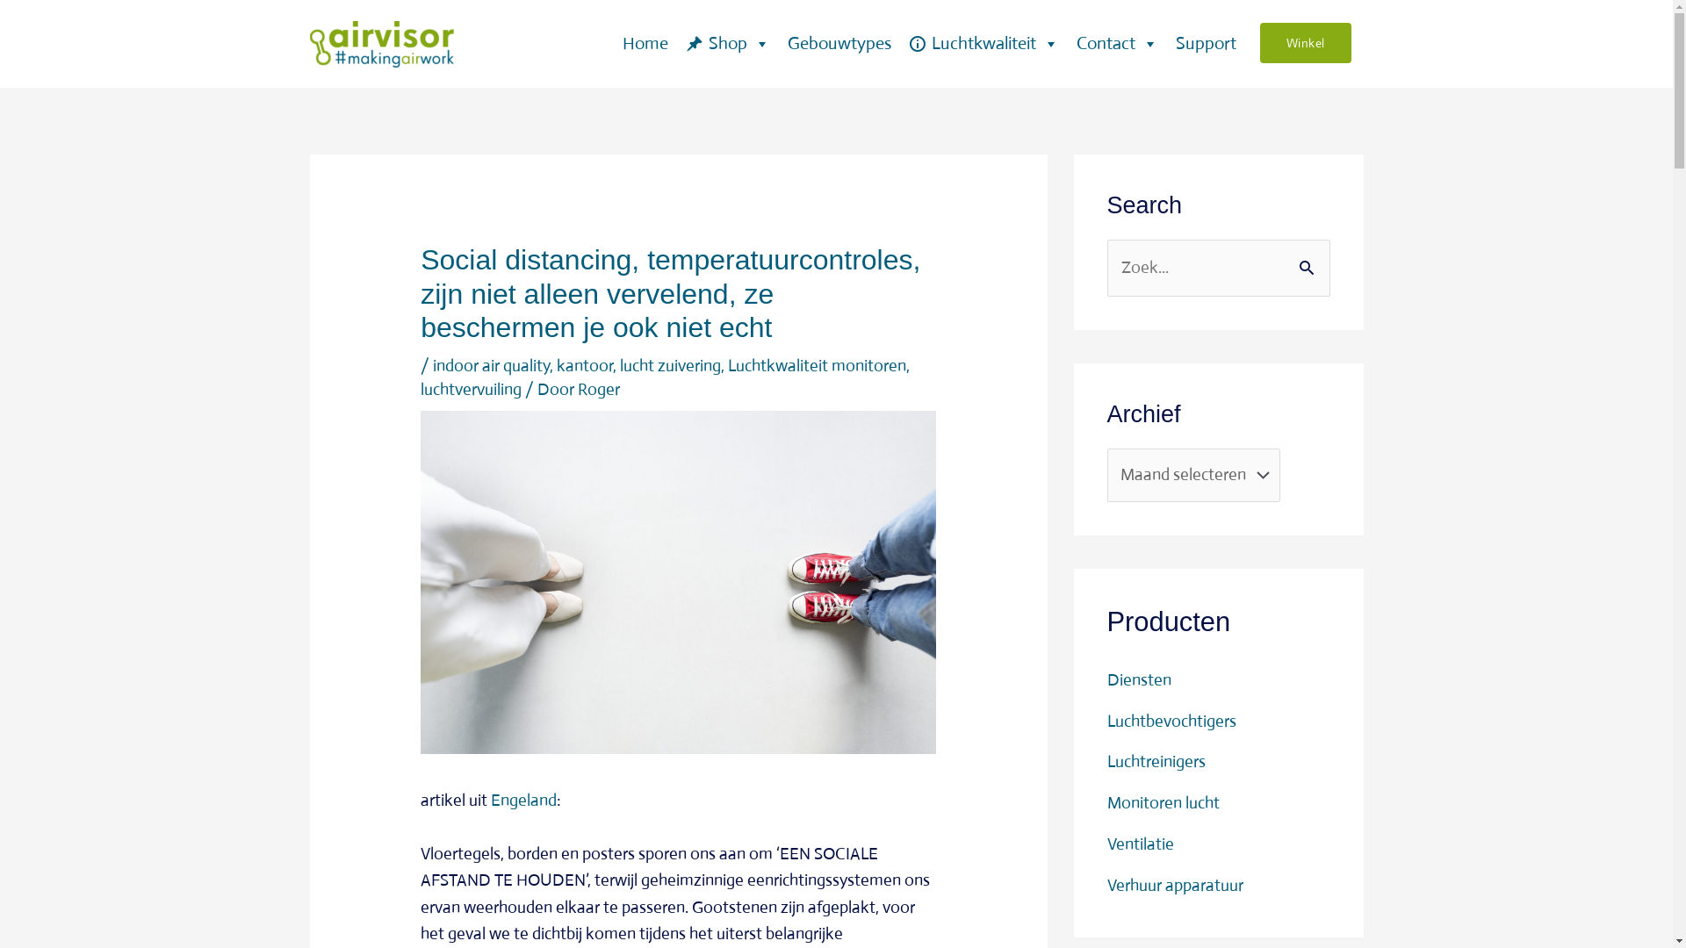  Describe the element at coordinates (1310, 260) in the screenshot. I see `Zoeken` at that location.